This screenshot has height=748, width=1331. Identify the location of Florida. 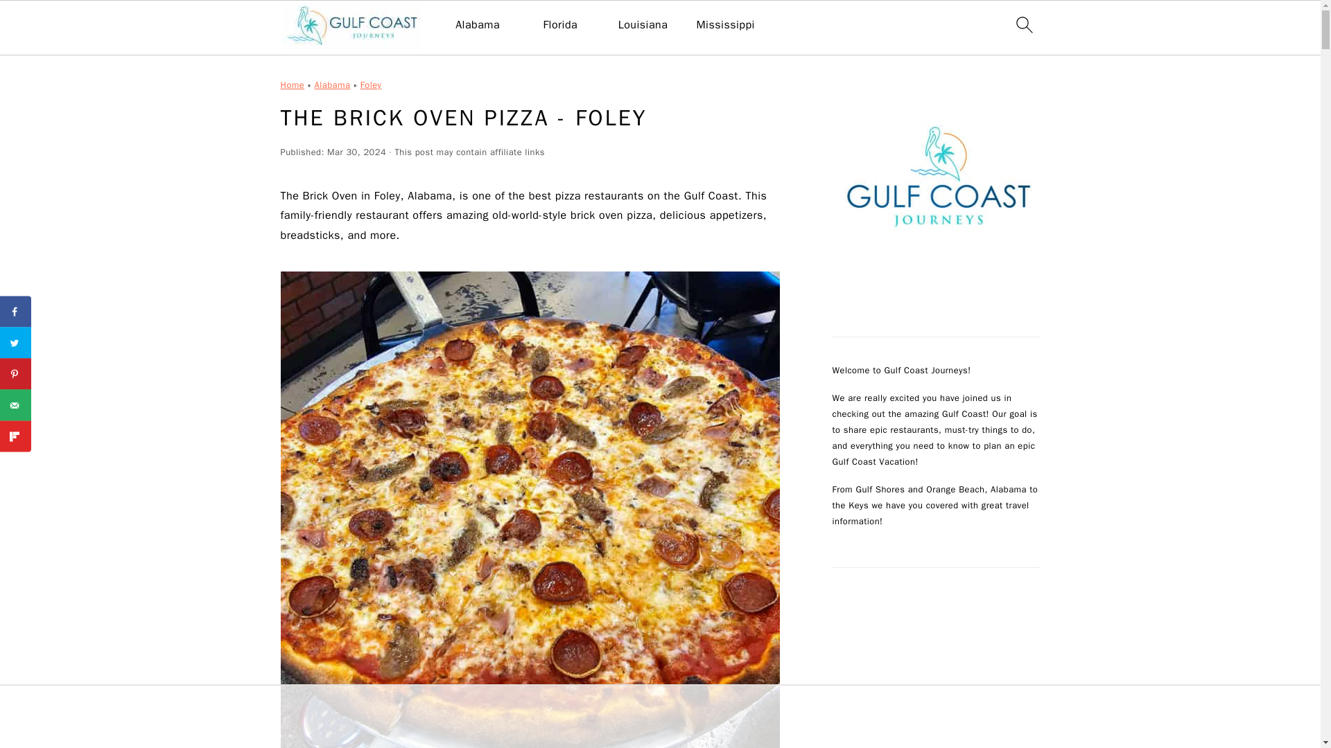
(560, 25).